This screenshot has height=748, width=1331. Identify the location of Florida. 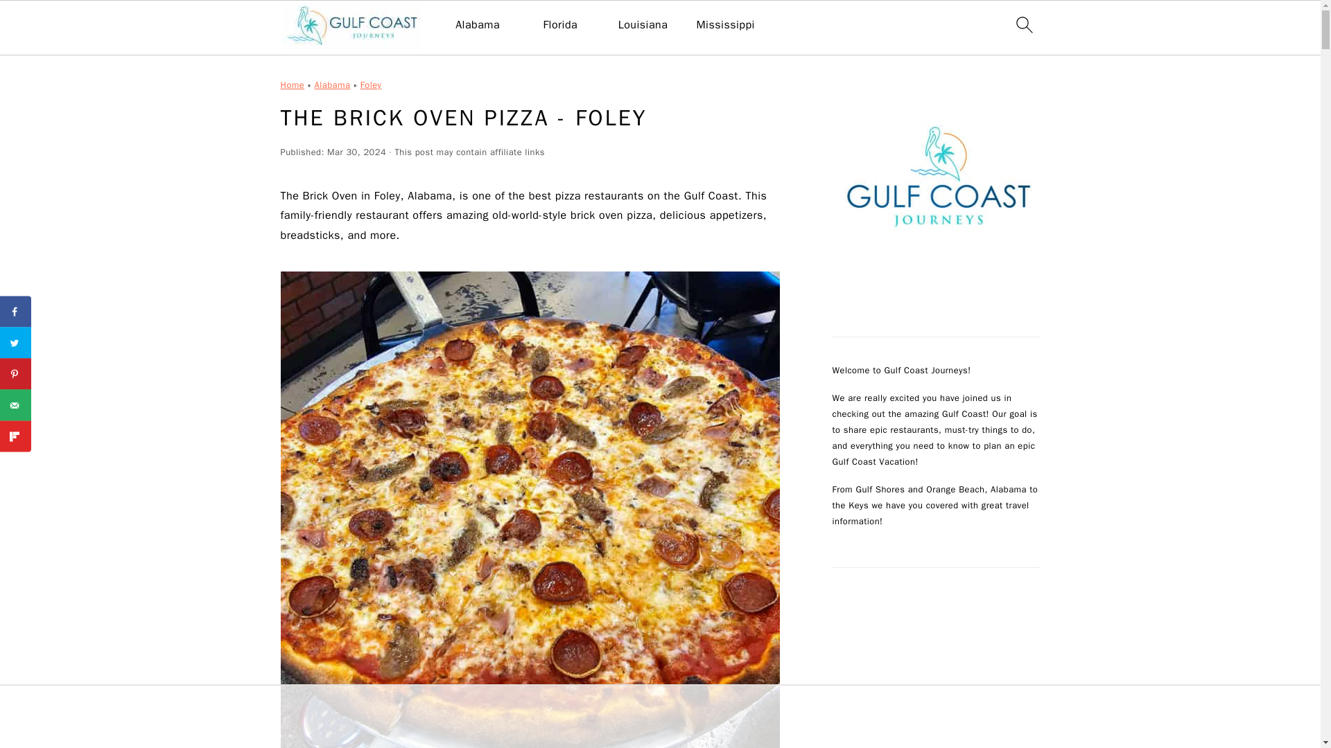
(560, 25).